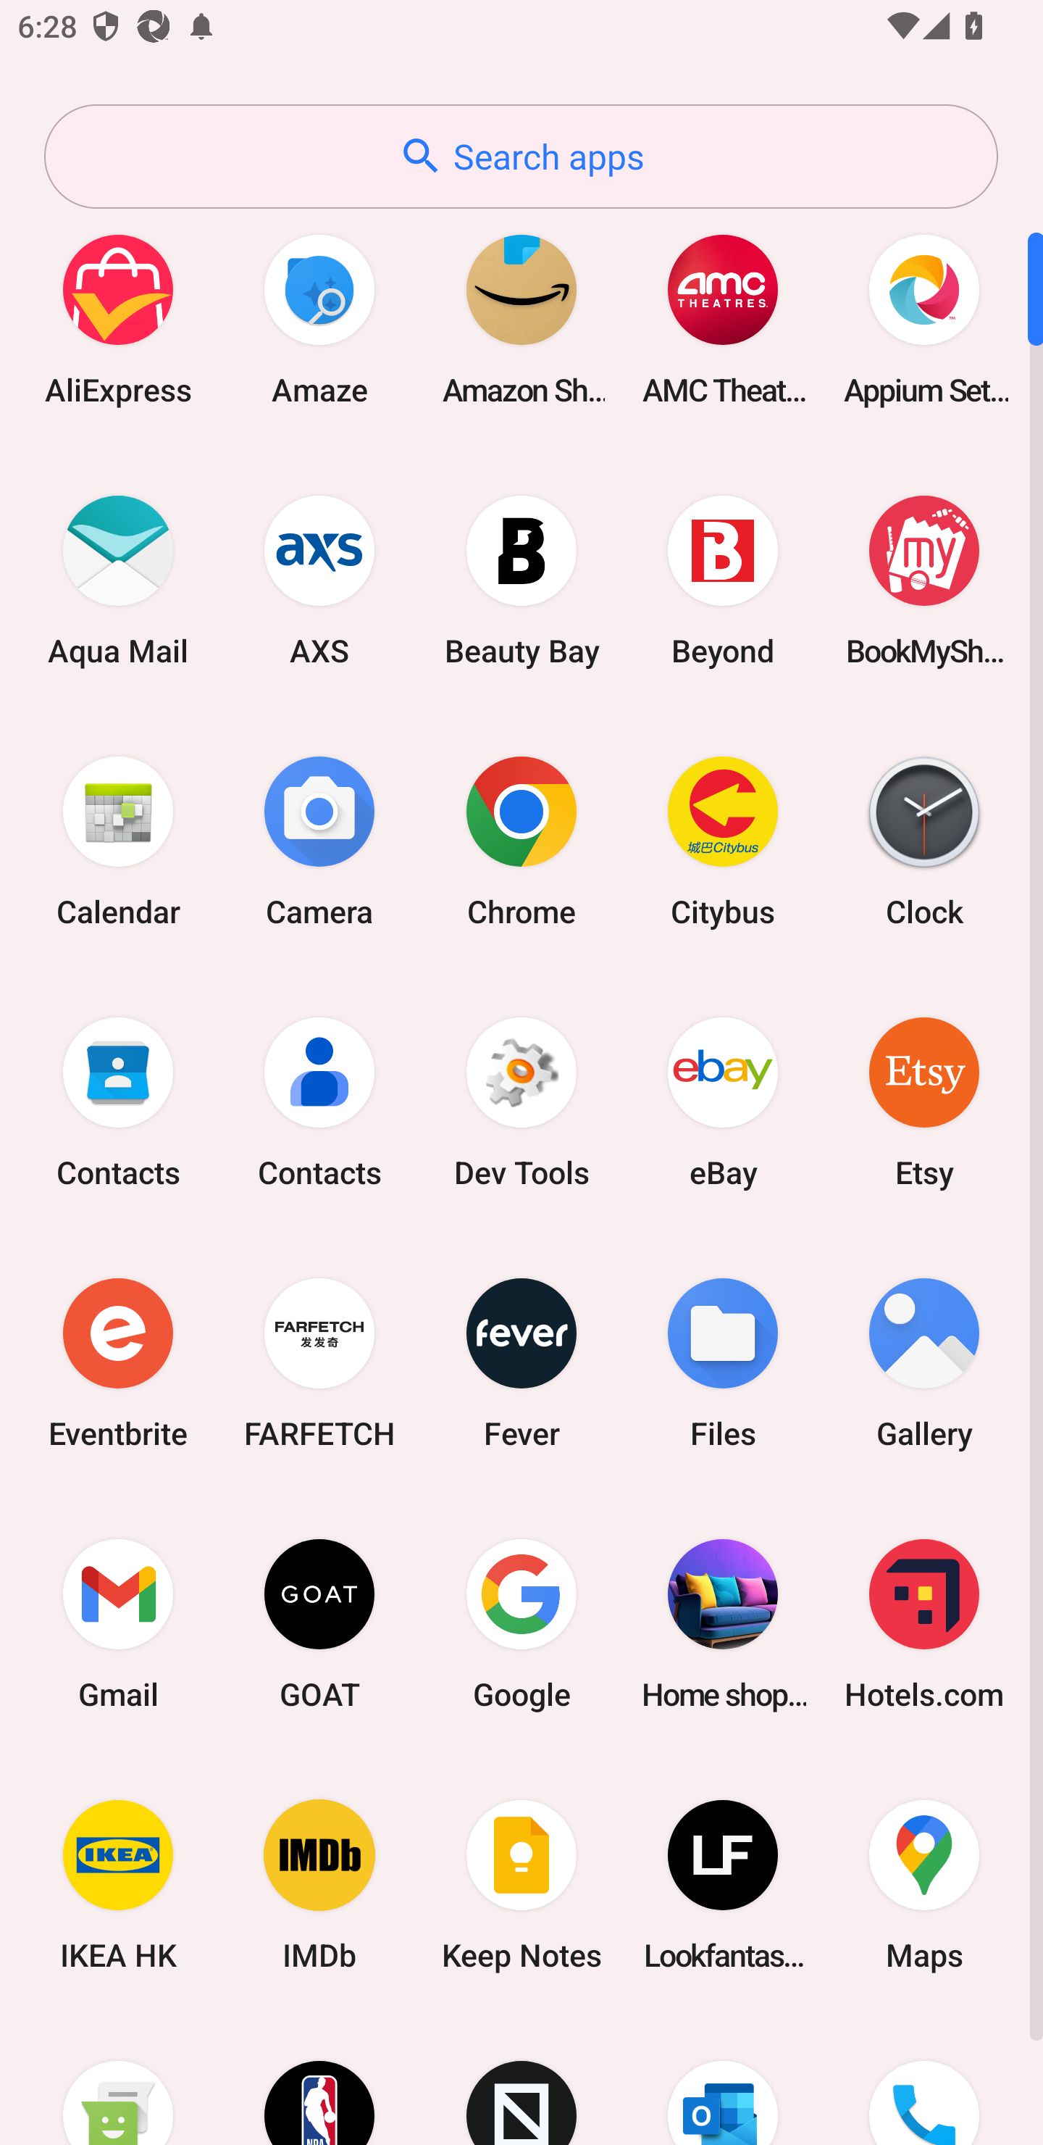  Describe the element at coordinates (118, 841) in the screenshot. I see `Calendar` at that location.